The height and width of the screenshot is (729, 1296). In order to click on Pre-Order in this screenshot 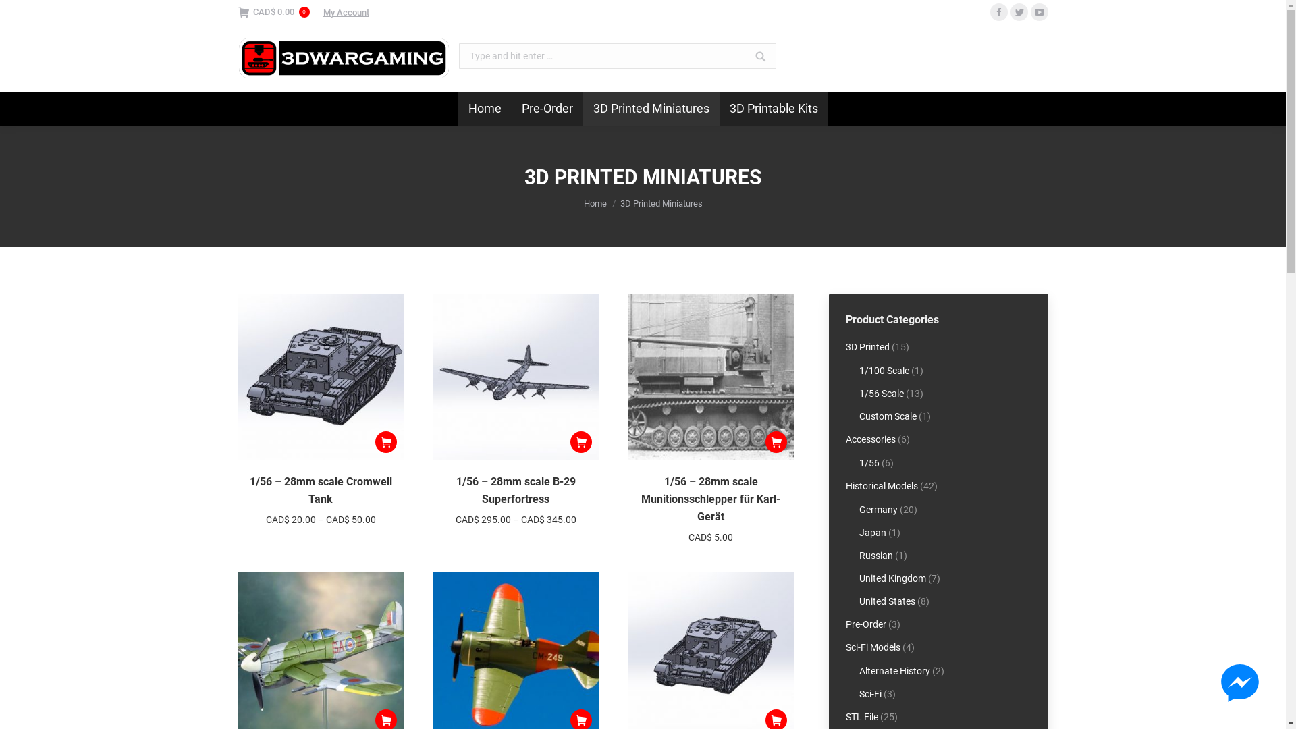, I will do `click(547, 109)`.